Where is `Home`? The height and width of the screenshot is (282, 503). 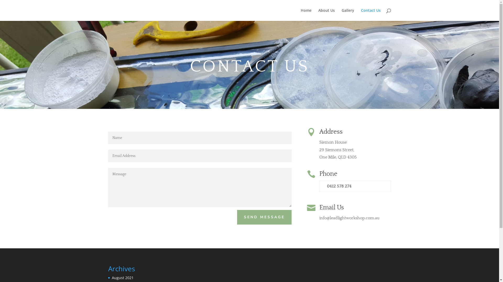 Home is located at coordinates (306, 15).